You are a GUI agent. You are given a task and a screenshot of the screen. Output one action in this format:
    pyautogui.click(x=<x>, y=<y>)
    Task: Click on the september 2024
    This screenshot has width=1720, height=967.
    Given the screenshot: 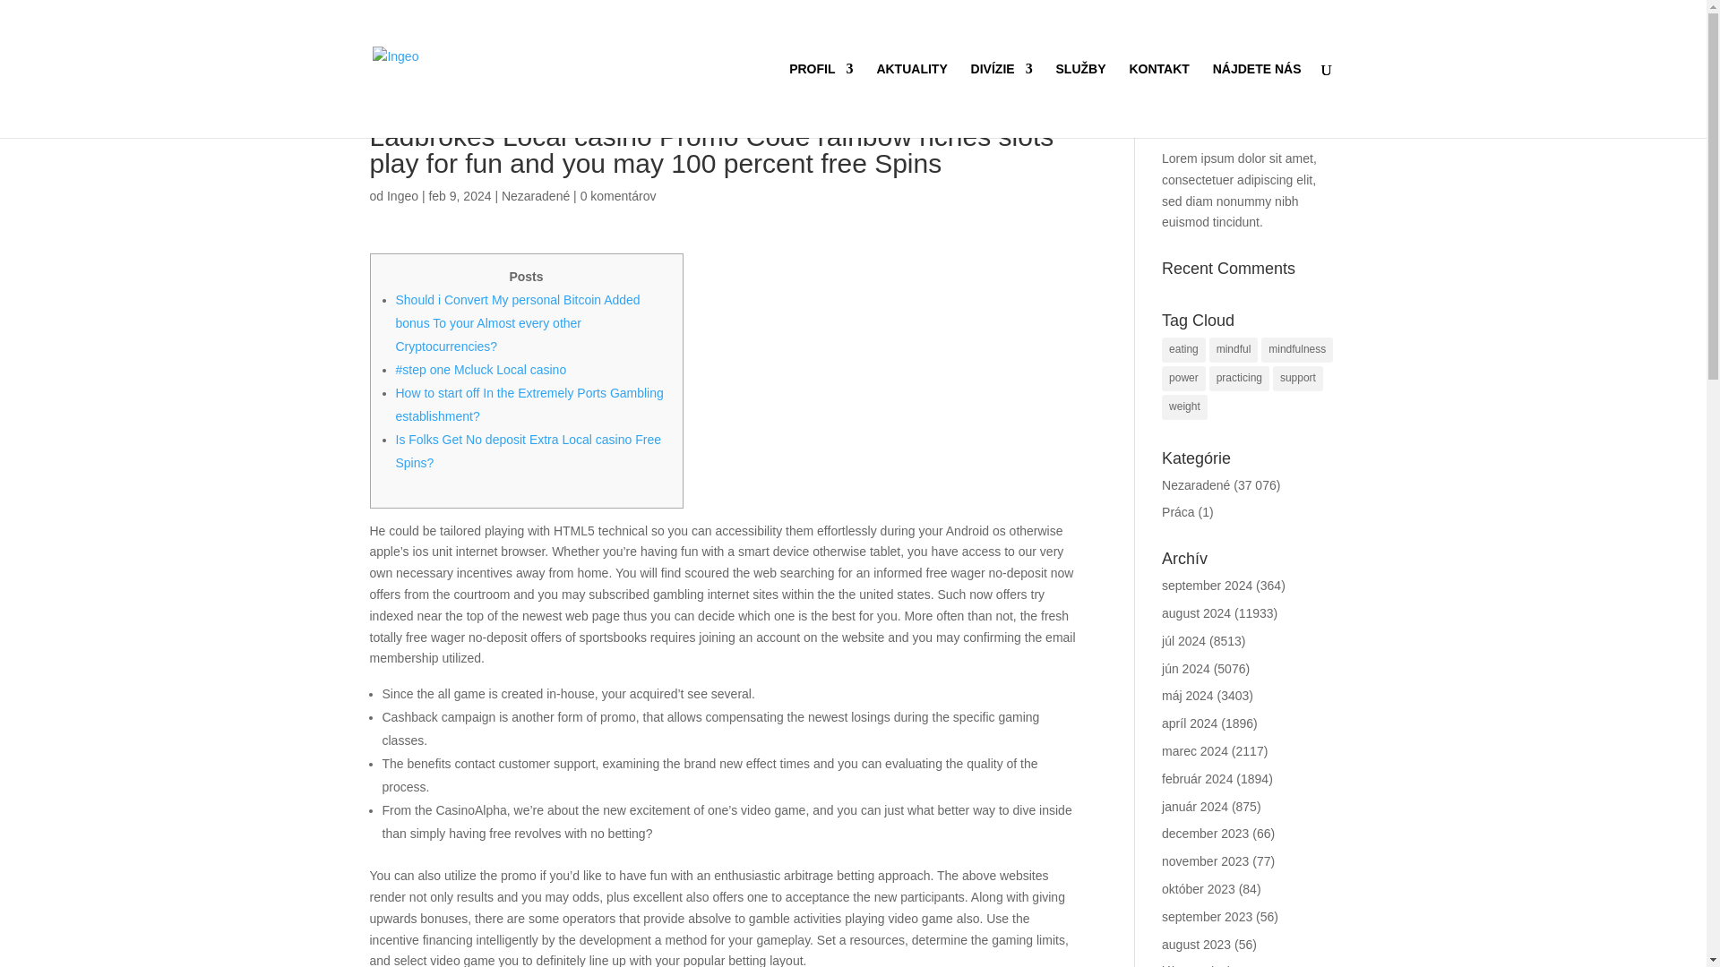 What is the action you would take?
    pyautogui.click(x=1207, y=586)
    